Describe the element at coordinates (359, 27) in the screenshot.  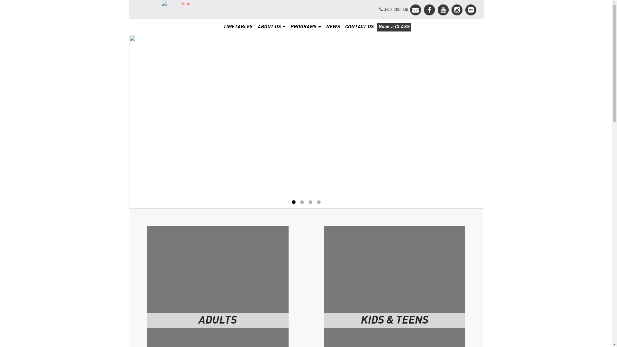
I see `CONTACT US` at that location.